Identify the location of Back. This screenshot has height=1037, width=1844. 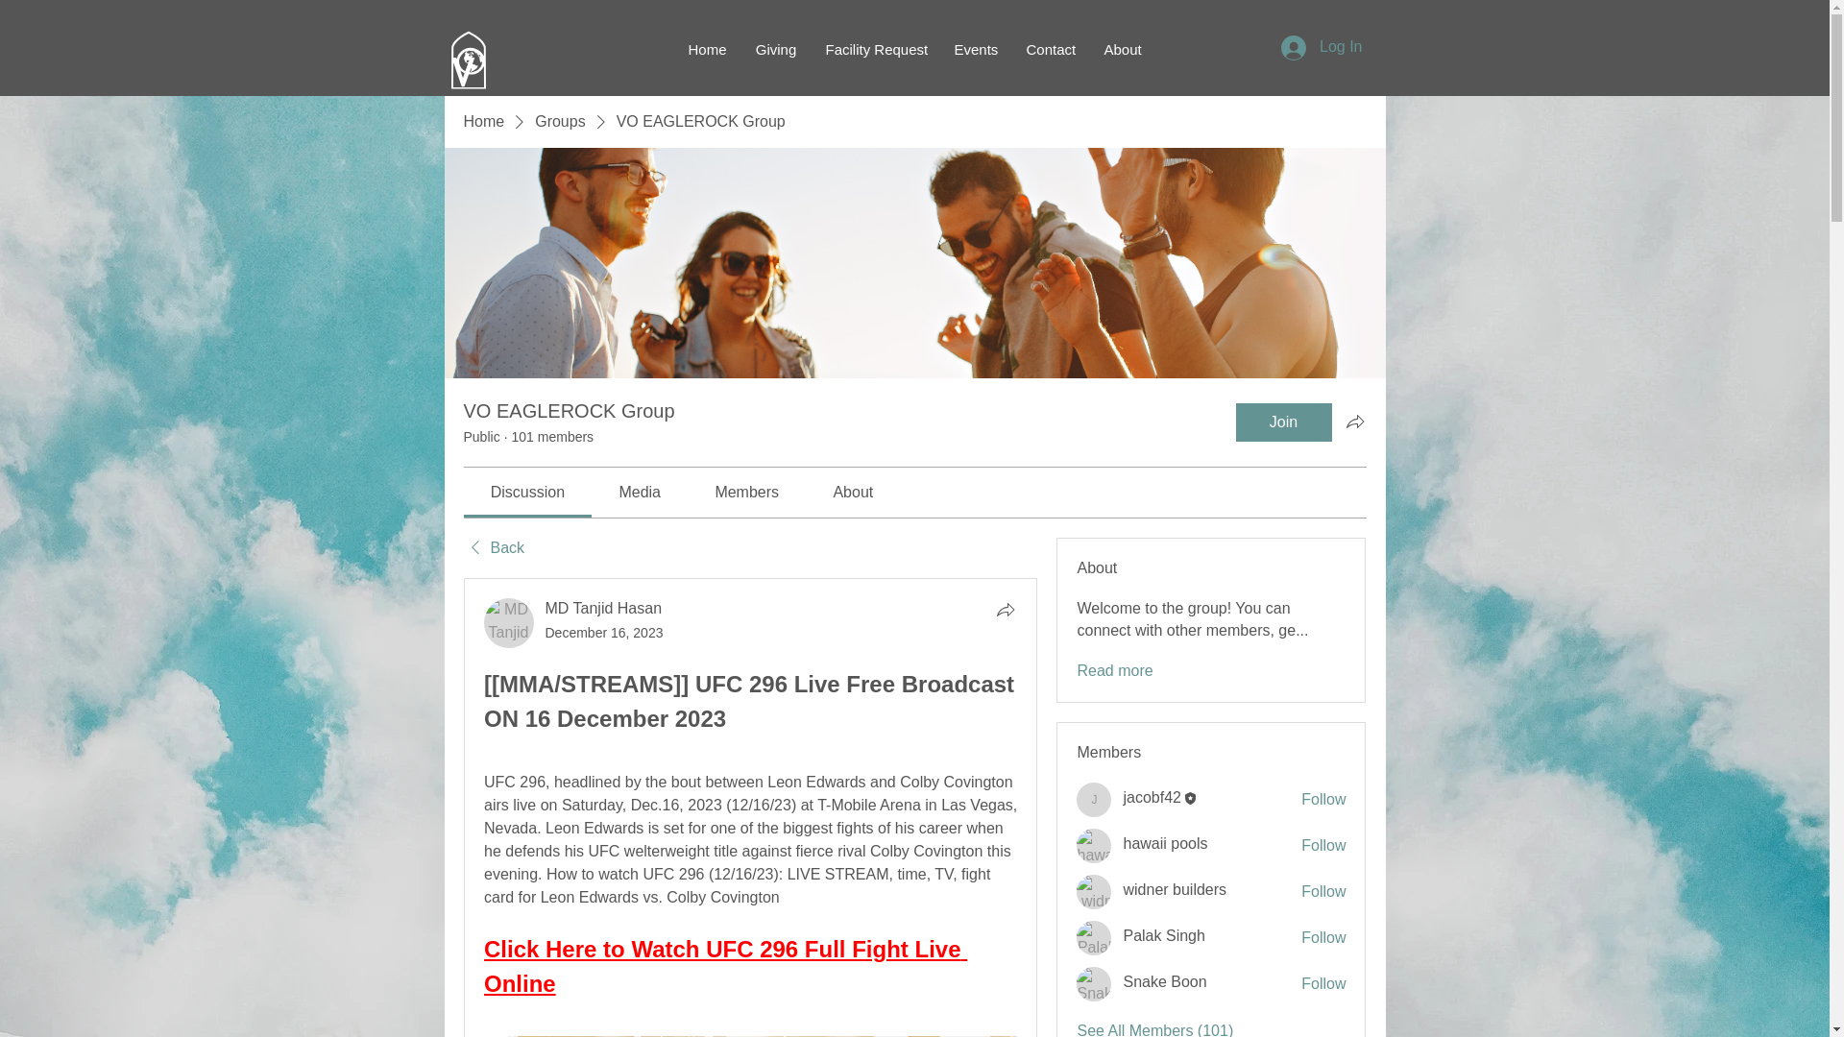
(493, 548).